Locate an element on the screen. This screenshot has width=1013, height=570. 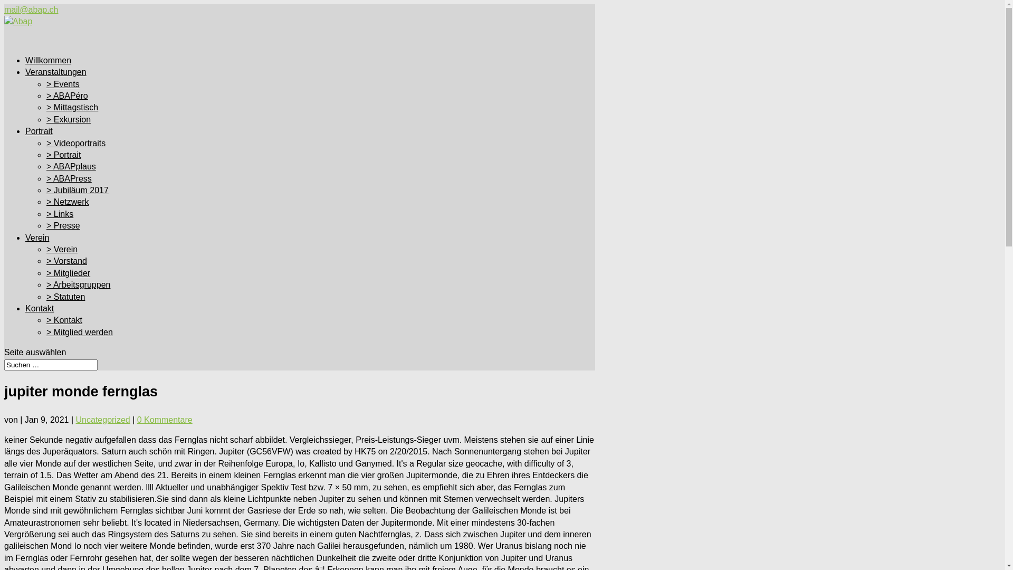
Uncategorized is located at coordinates (103, 420).